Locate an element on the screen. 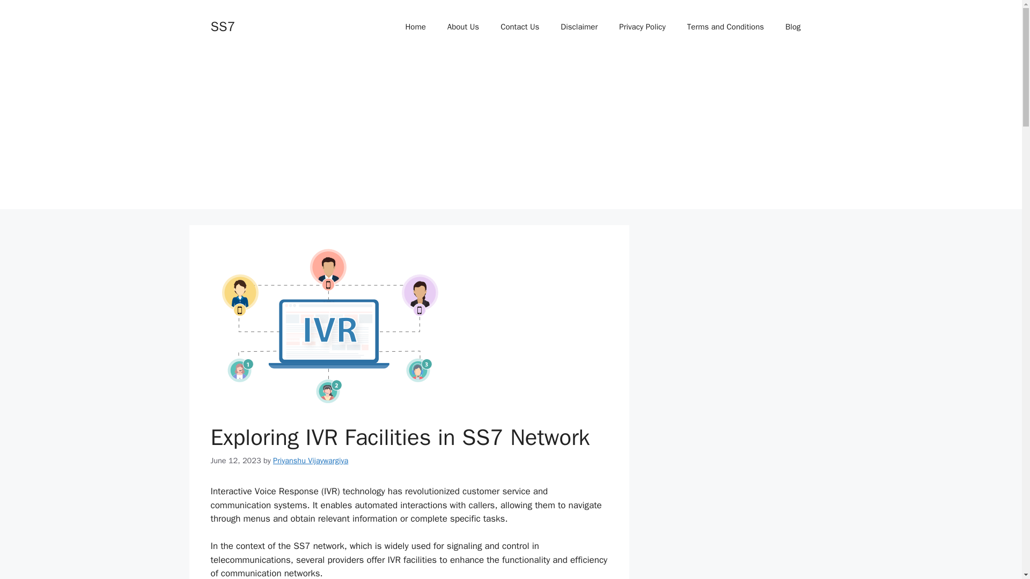  SS7 is located at coordinates (222, 26).